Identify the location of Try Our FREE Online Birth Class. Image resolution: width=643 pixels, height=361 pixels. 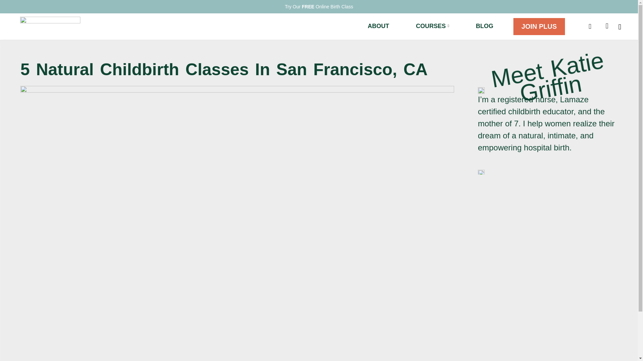
(319, 7).